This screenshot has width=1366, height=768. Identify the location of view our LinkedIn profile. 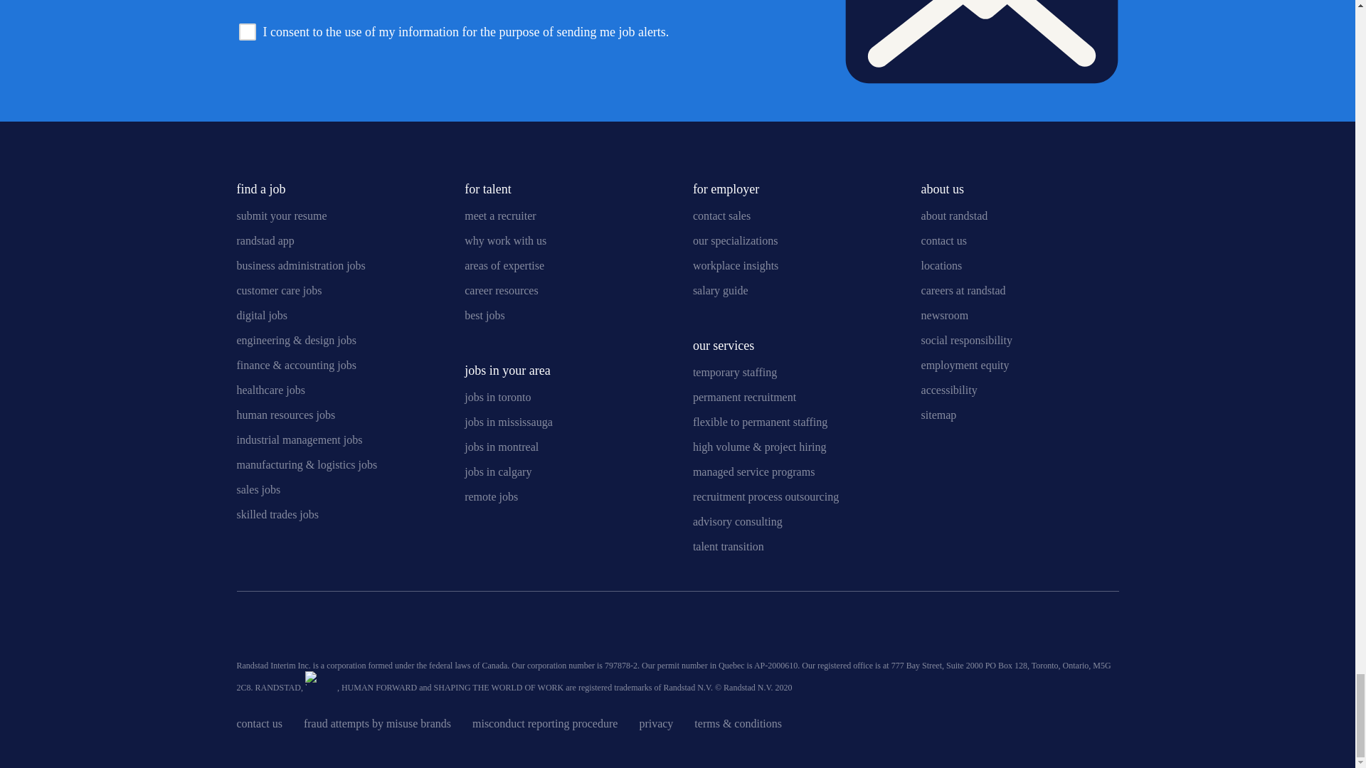
(247, 630).